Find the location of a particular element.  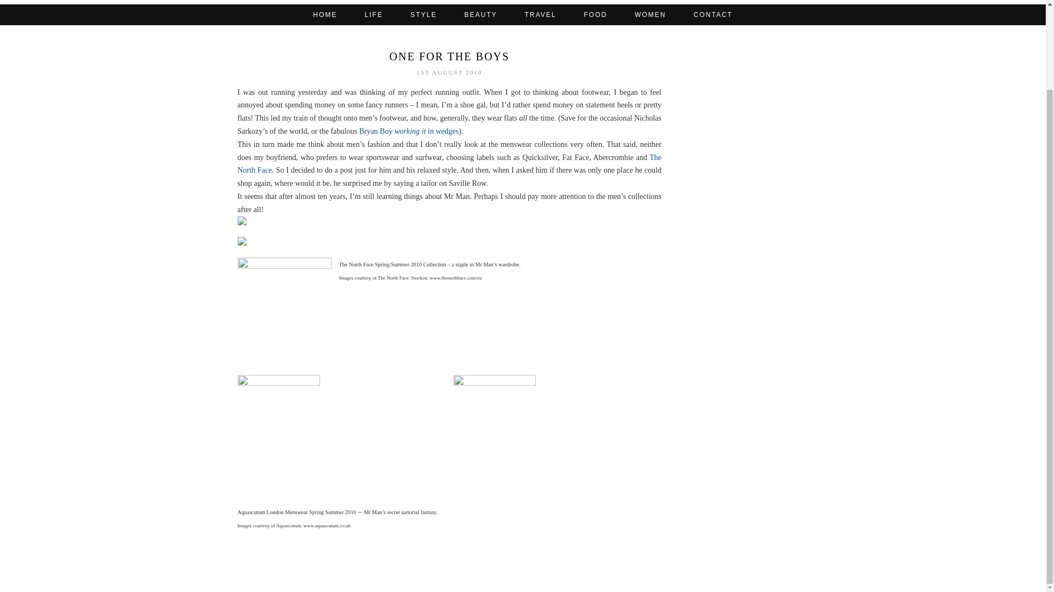

BEAUTY is located at coordinates (481, 14).